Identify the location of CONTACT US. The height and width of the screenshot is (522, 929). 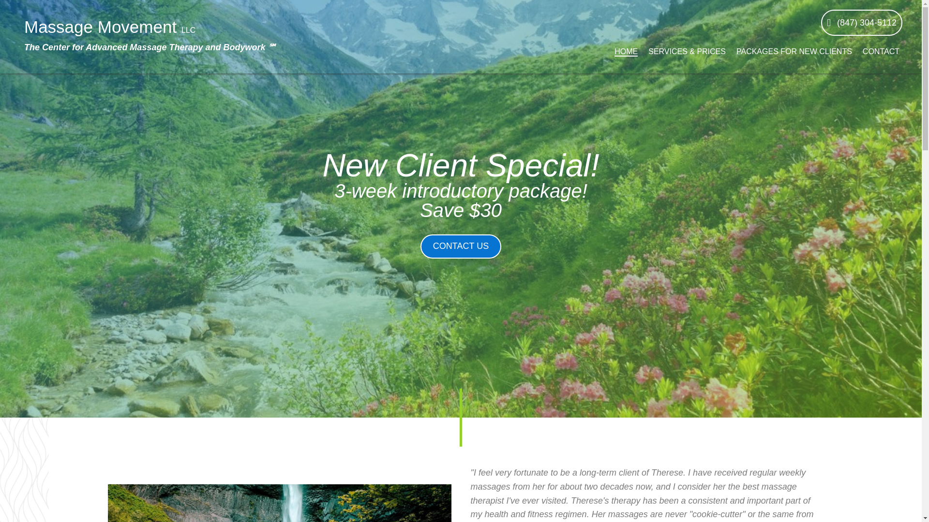
(461, 246).